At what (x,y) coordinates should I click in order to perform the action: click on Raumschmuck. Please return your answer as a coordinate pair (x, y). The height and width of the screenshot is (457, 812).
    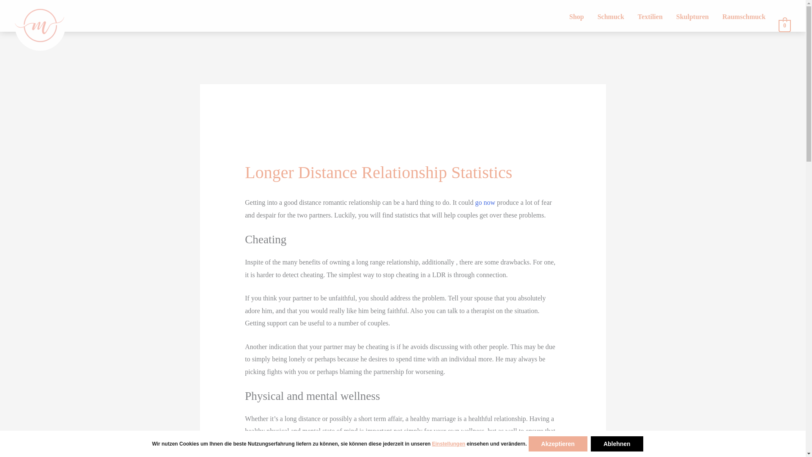
    Looking at the image, I should click on (743, 17).